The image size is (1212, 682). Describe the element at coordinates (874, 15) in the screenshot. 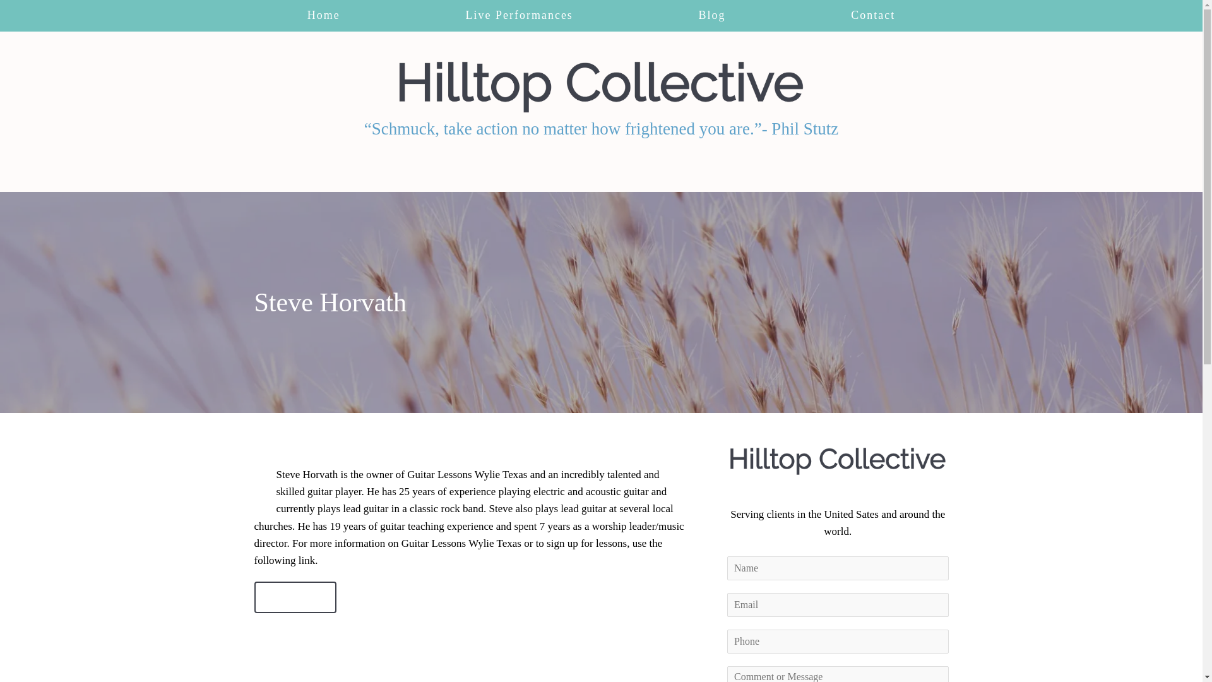

I see `Contact` at that location.